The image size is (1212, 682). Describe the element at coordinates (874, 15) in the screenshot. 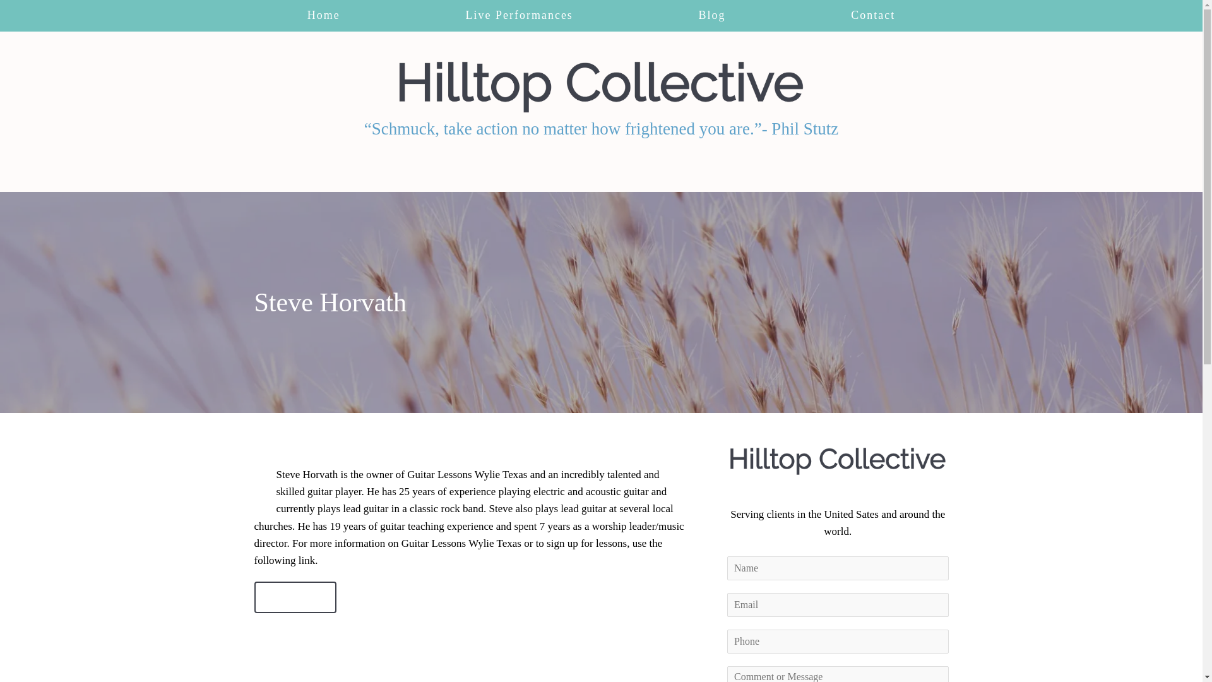

I see `Contact` at that location.